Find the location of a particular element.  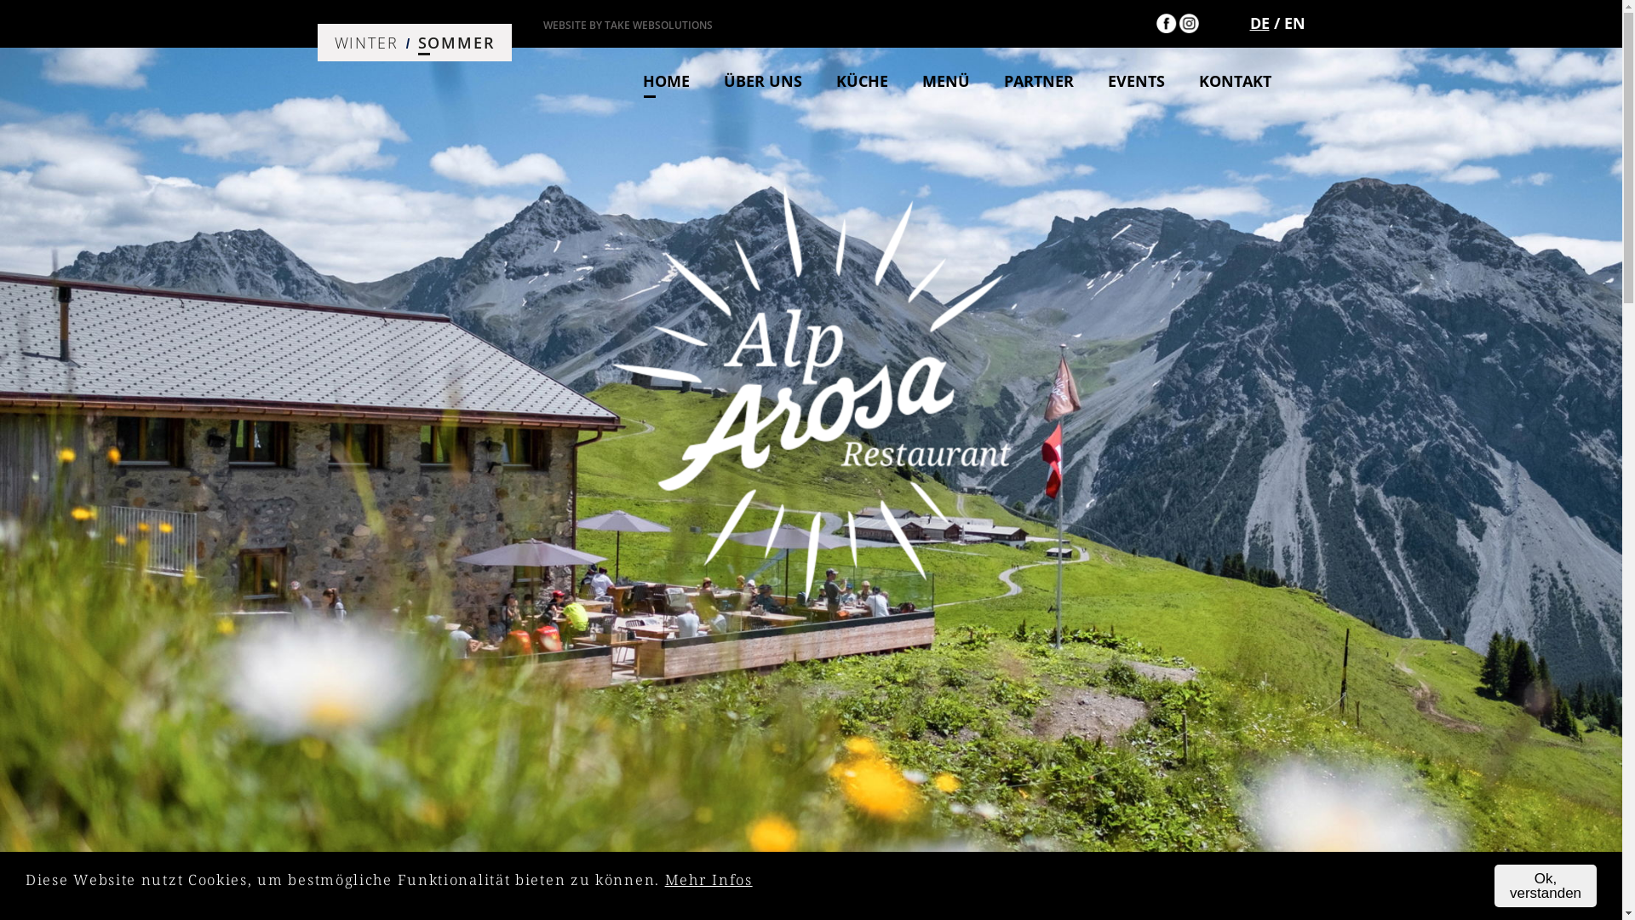

Ok, verstanden is located at coordinates (1546, 886).